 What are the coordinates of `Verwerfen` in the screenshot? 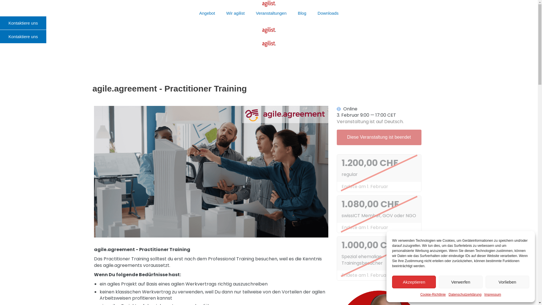 It's located at (461, 282).